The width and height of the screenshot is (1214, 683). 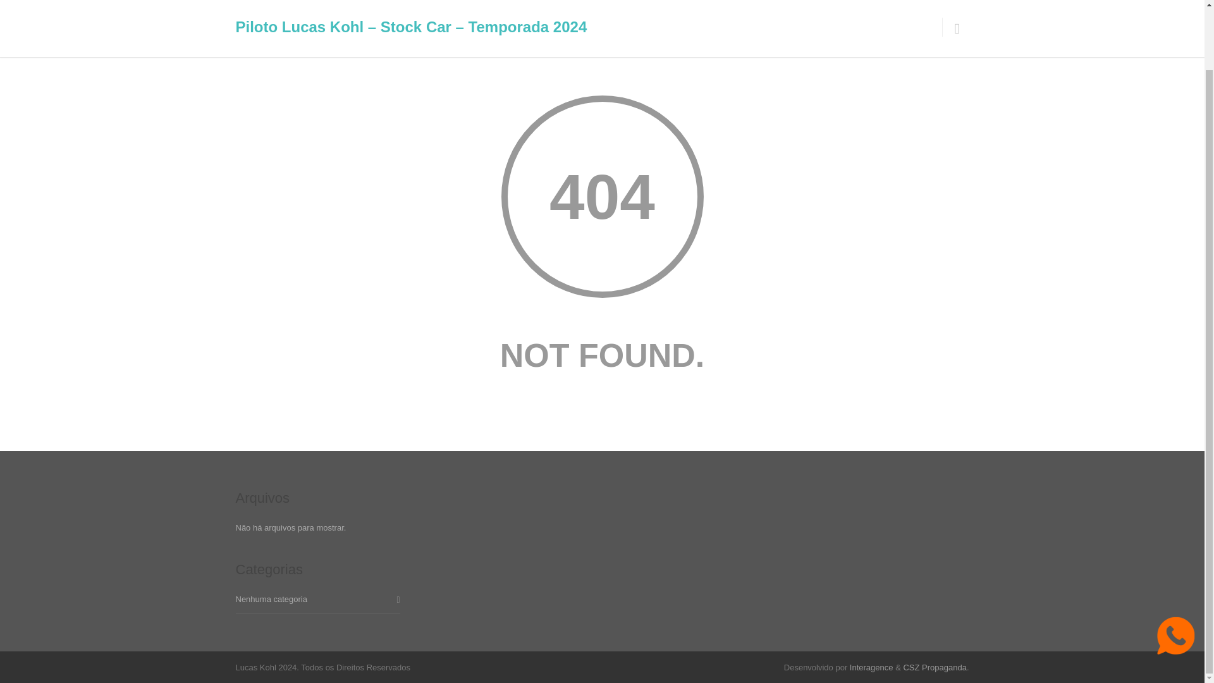 What do you see at coordinates (935, 667) in the screenshot?
I see `CSZ Propaganda` at bounding box center [935, 667].